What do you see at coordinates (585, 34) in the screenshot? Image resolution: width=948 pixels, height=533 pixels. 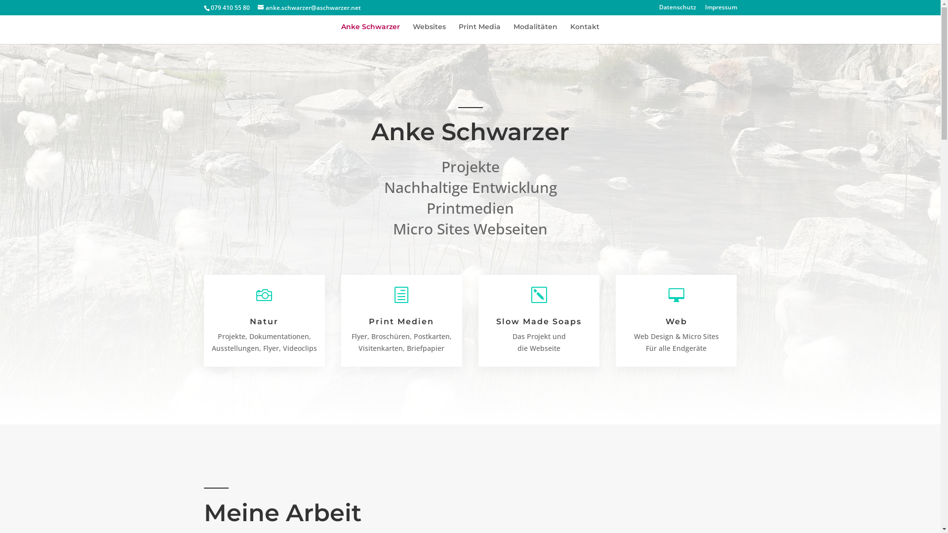 I see `Kontakt` at bounding box center [585, 34].